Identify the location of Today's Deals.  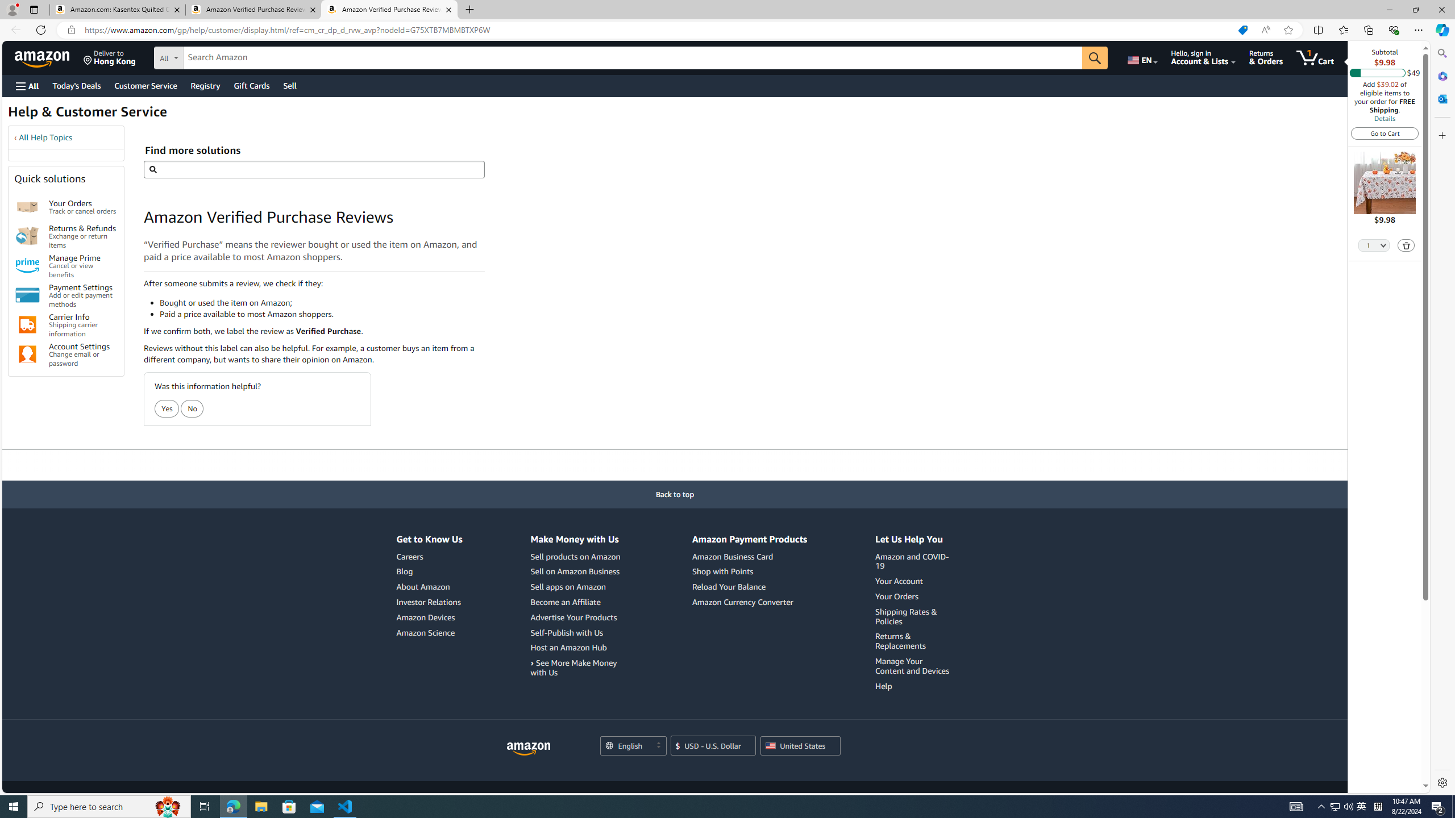
(76, 85).